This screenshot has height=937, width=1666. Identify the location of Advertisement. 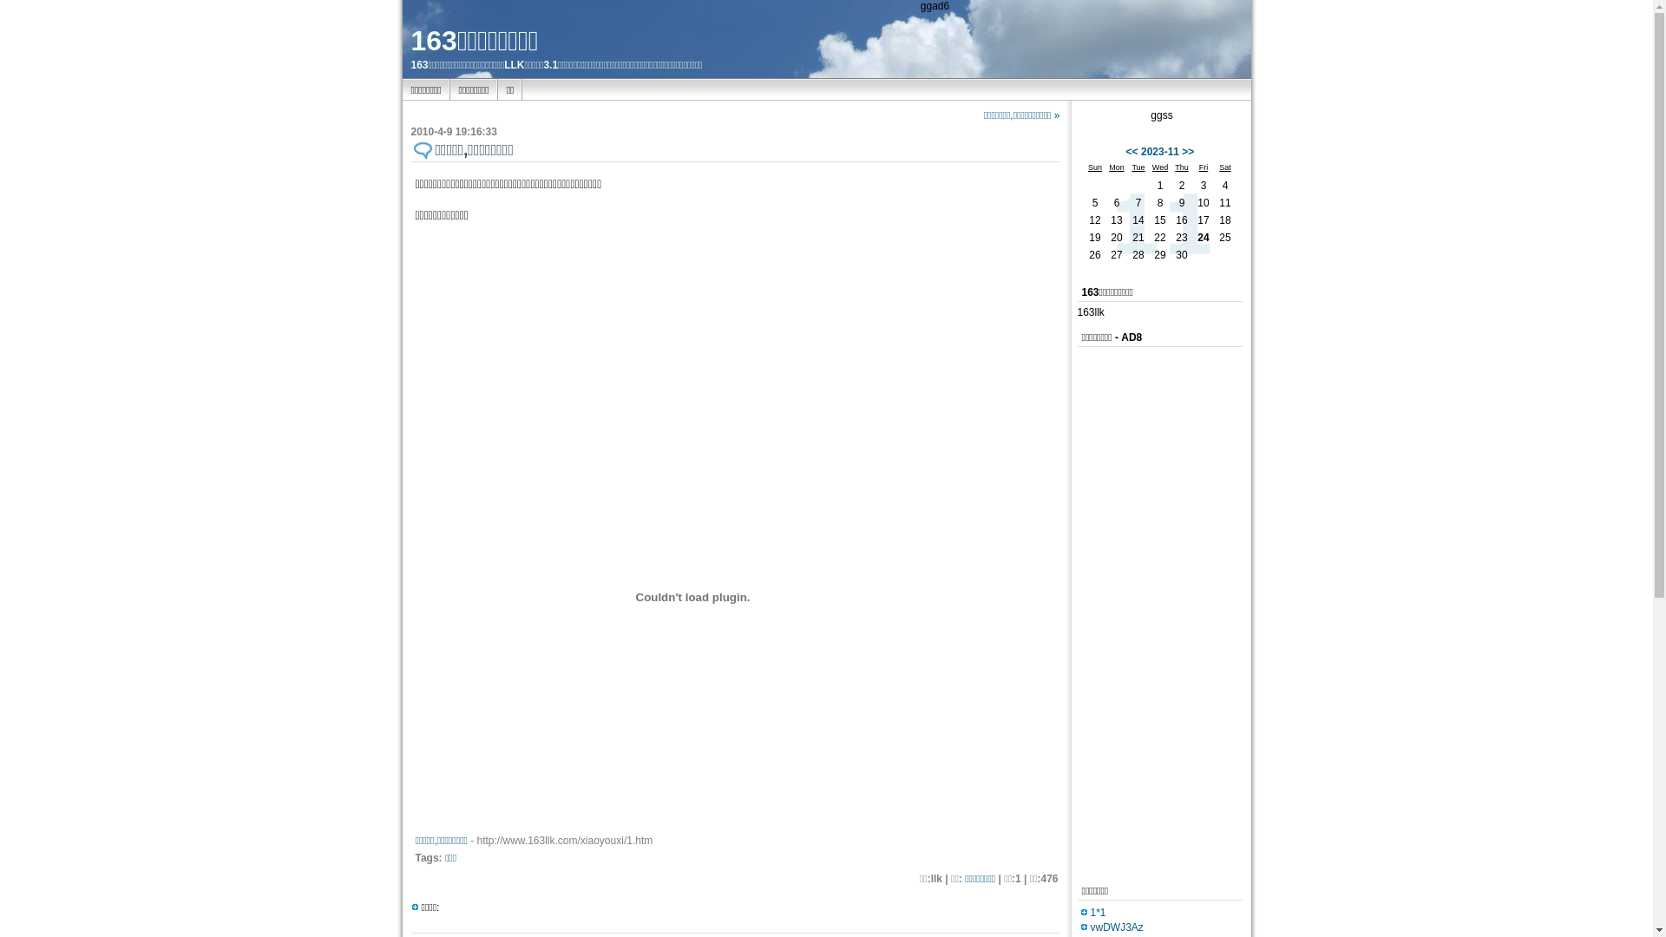
(854, 859).